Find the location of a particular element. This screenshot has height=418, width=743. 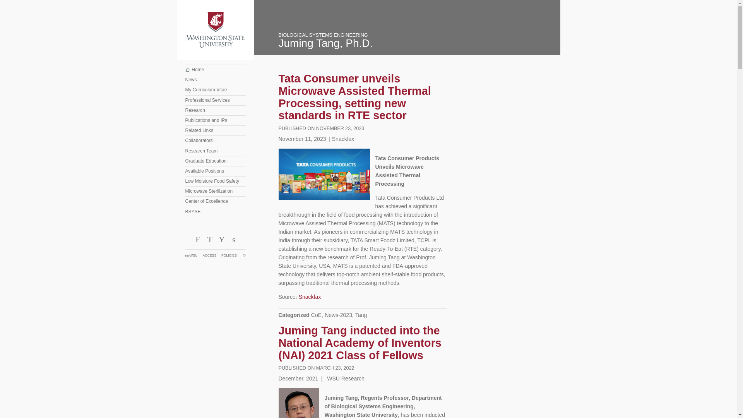

facebook is located at coordinates (197, 242).